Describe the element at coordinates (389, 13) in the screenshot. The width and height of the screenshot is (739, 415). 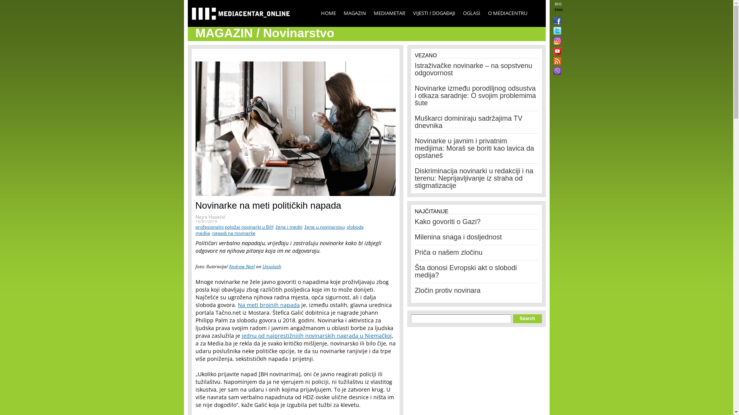
I see `MEDIAMETAR` at that location.